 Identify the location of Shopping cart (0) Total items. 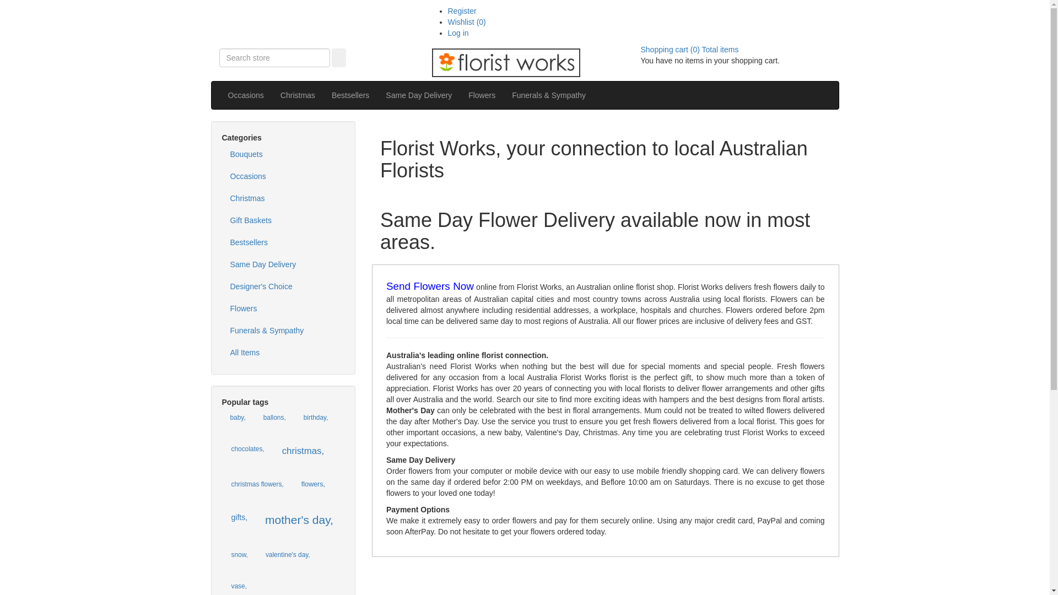
(689, 50).